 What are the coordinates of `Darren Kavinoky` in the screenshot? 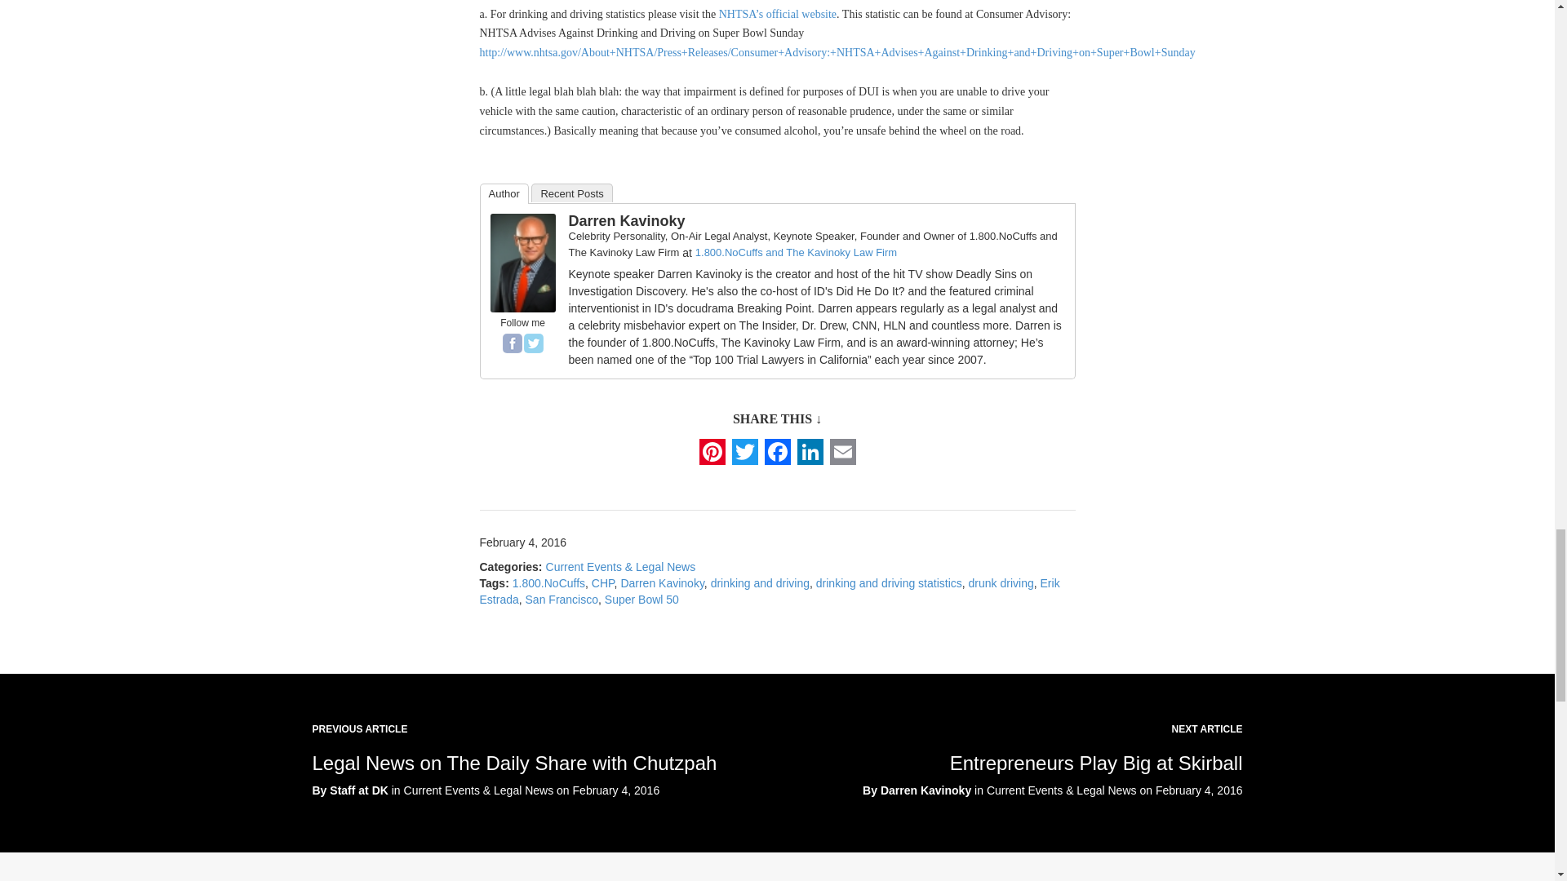 It's located at (626, 220).